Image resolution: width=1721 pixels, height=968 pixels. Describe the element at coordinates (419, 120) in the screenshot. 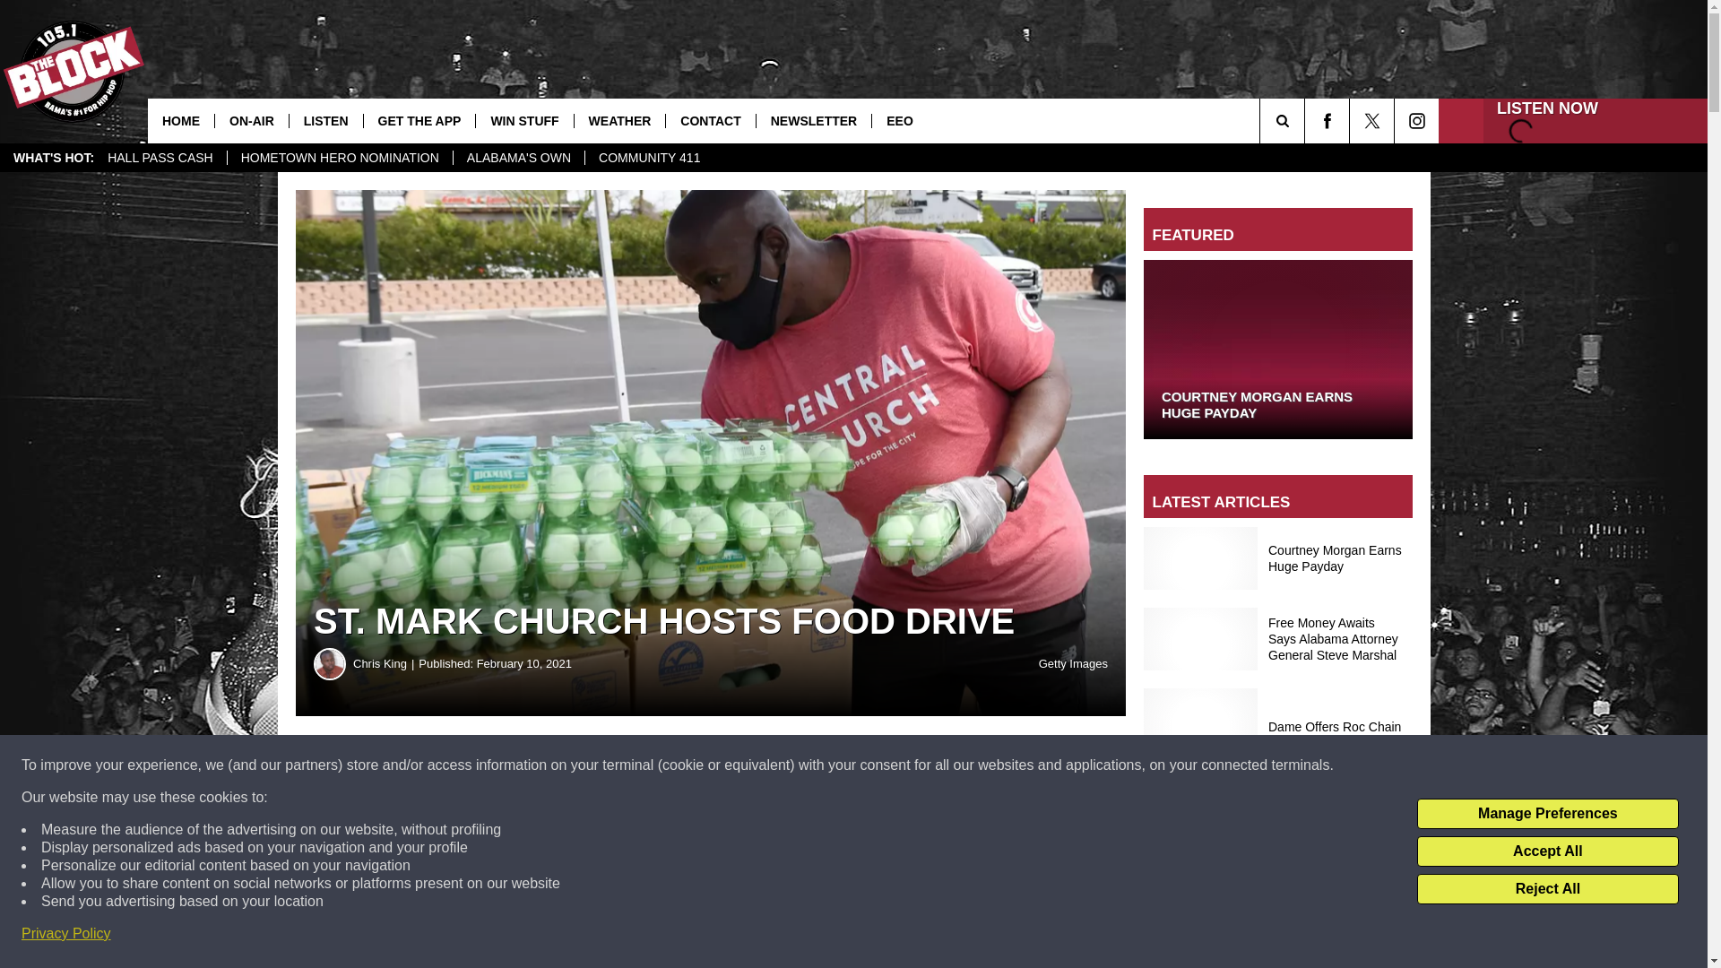

I see `GET THE APP` at that location.